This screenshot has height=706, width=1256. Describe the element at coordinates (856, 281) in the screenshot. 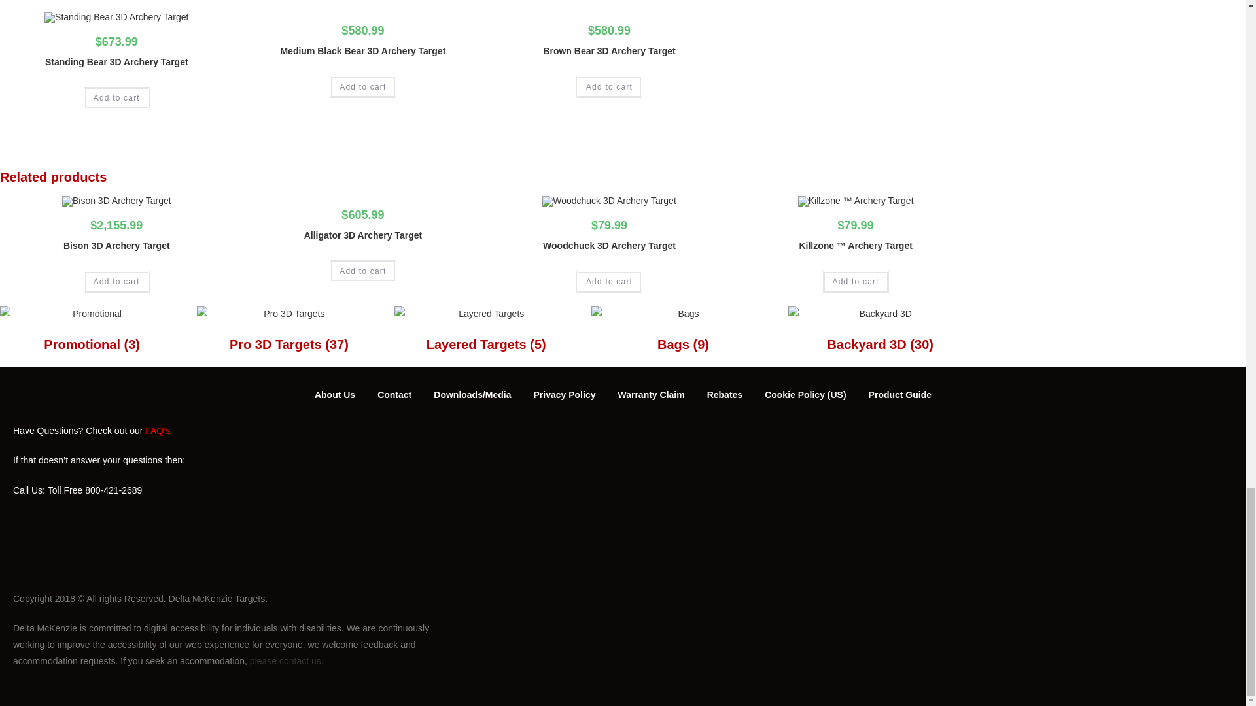

I see `Minimum qty is 1` at that location.